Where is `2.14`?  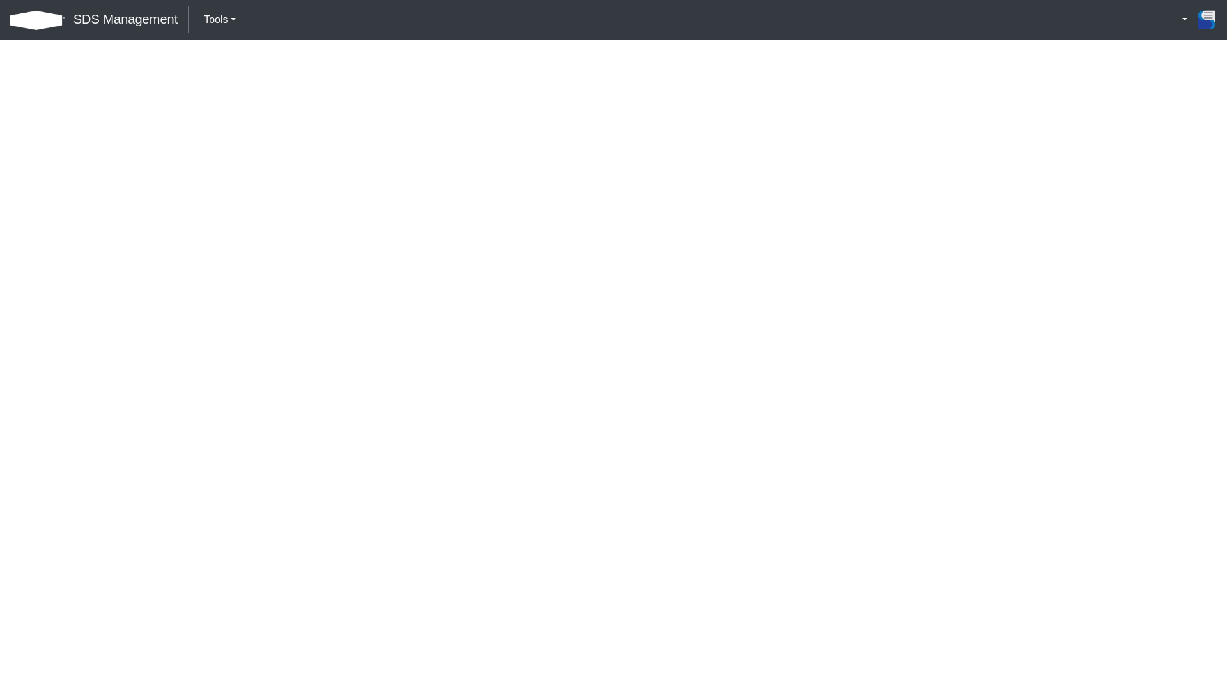 2.14 is located at coordinates (1207, 20).